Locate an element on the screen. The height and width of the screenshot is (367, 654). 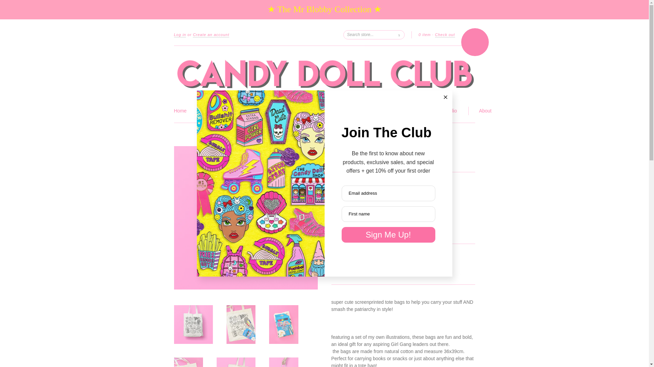
0 item is located at coordinates (424, 35).